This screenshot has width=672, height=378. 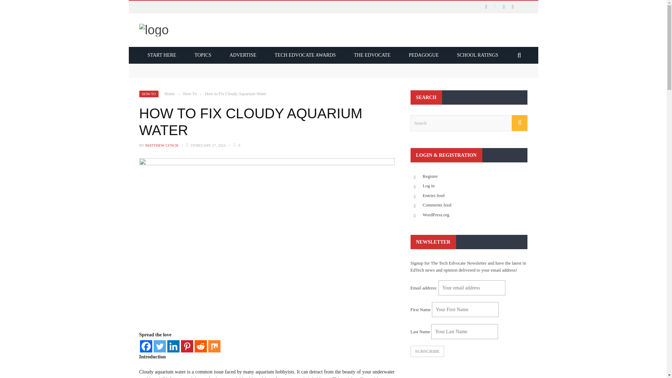 What do you see at coordinates (201, 346) in the screenshot?
I see `Reddit` at bounding box center [201, 346].